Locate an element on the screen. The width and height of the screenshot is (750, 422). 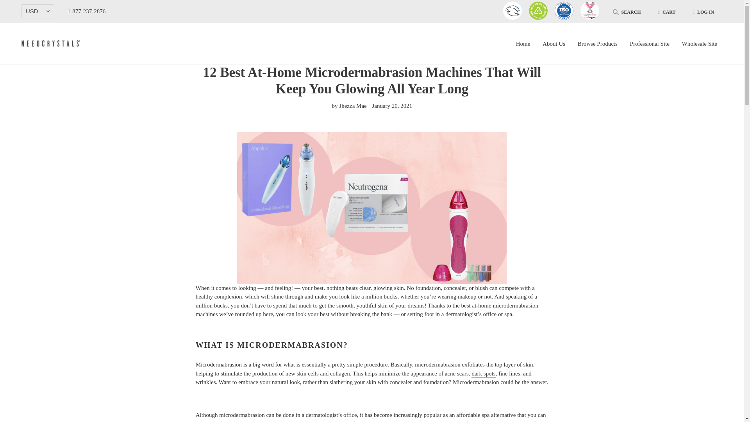
1-877-237-2876 is located at coordinates (86, 11).